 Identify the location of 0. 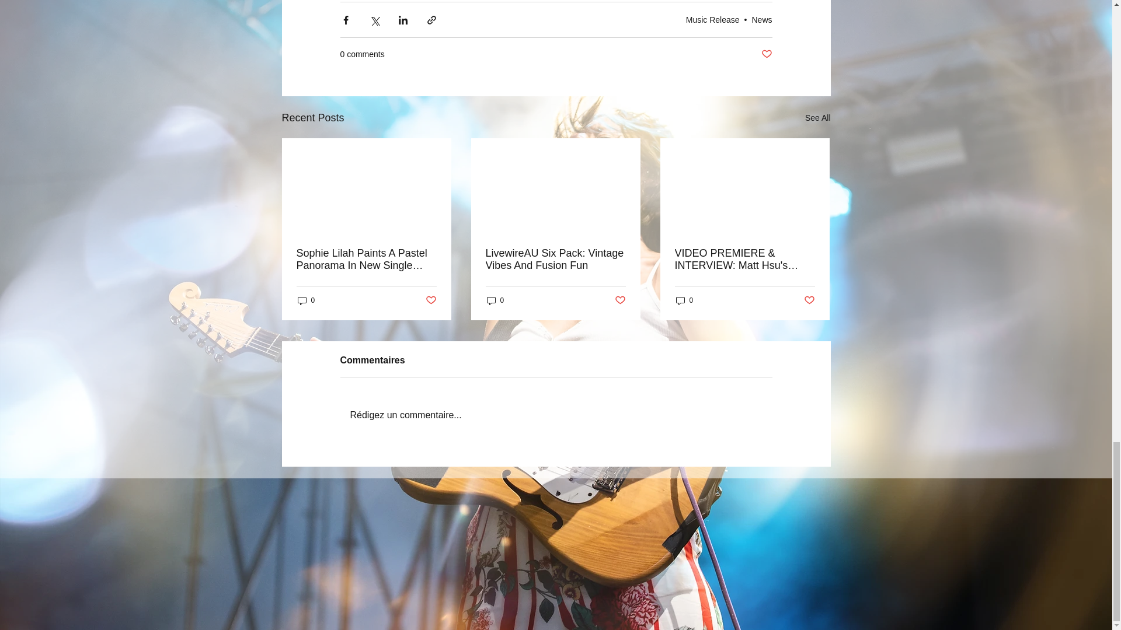
(306, 300).